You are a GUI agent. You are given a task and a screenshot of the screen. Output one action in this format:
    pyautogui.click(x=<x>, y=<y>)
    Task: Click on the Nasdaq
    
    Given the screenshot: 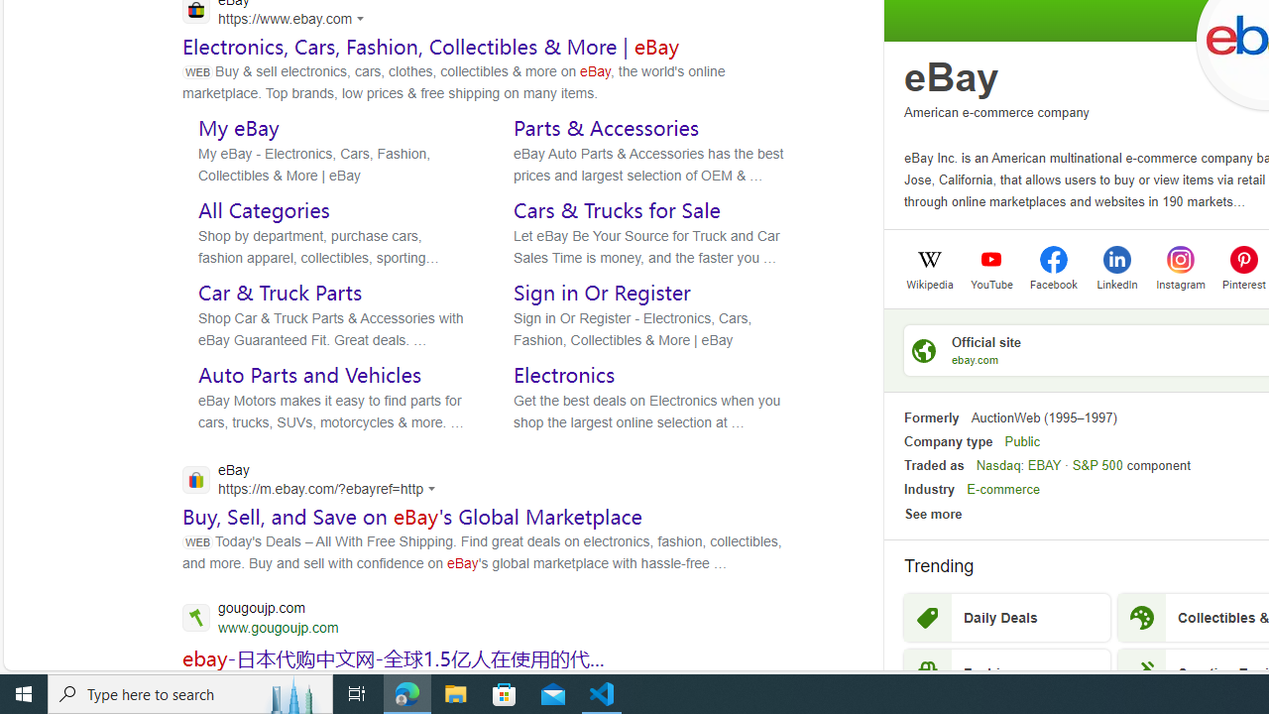 What is the action you would take?
    pyautogui.click(x=998, y=465)
    